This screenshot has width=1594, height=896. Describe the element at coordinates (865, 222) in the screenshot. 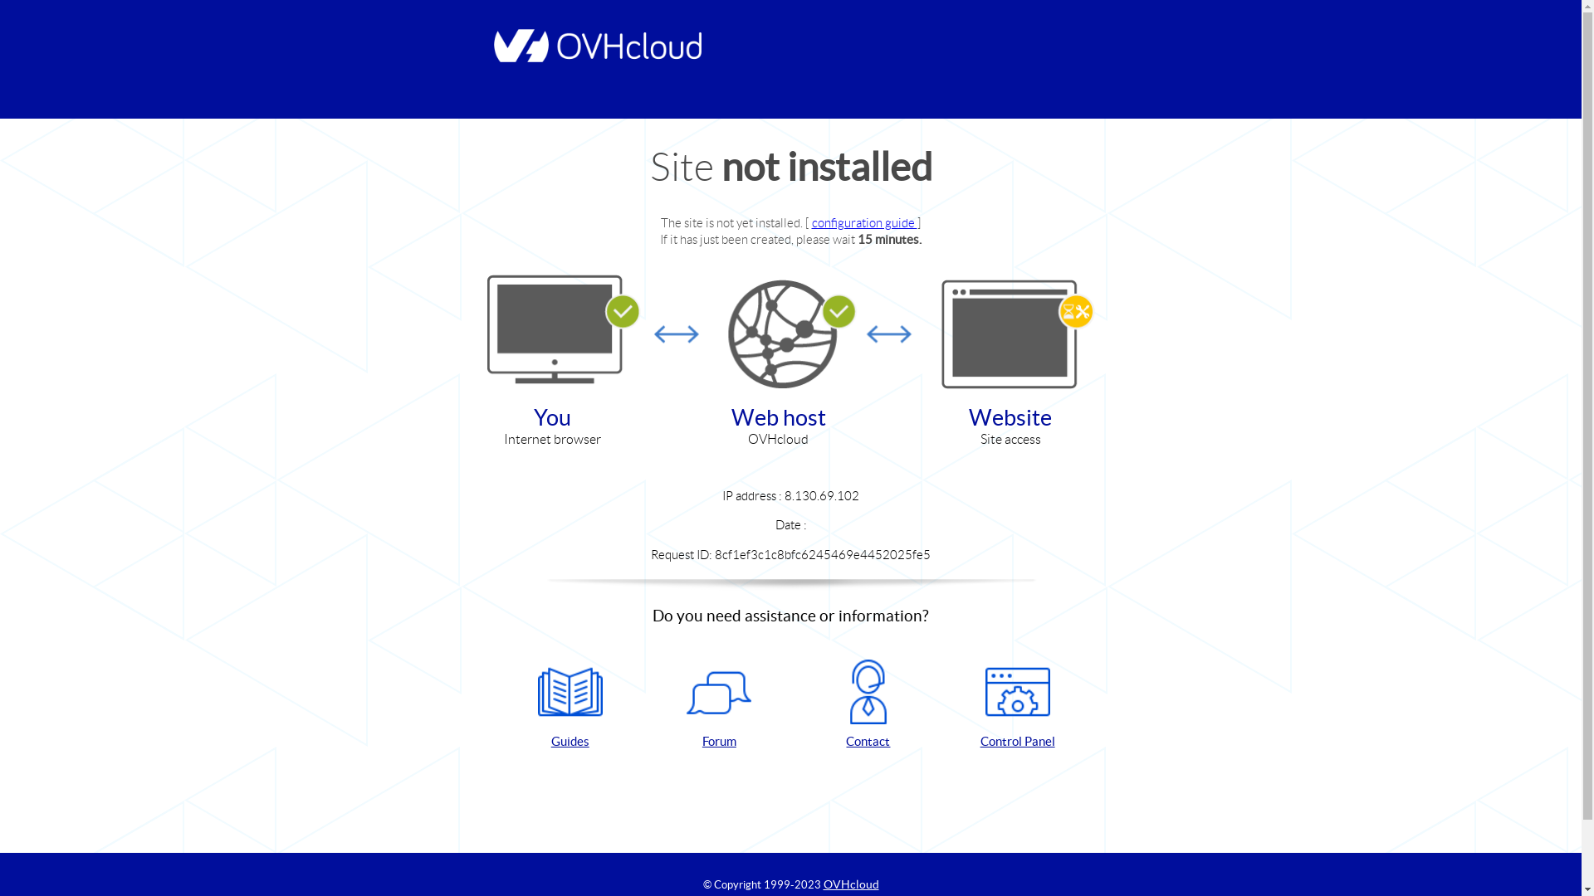

I see `configuration guide` at that location.